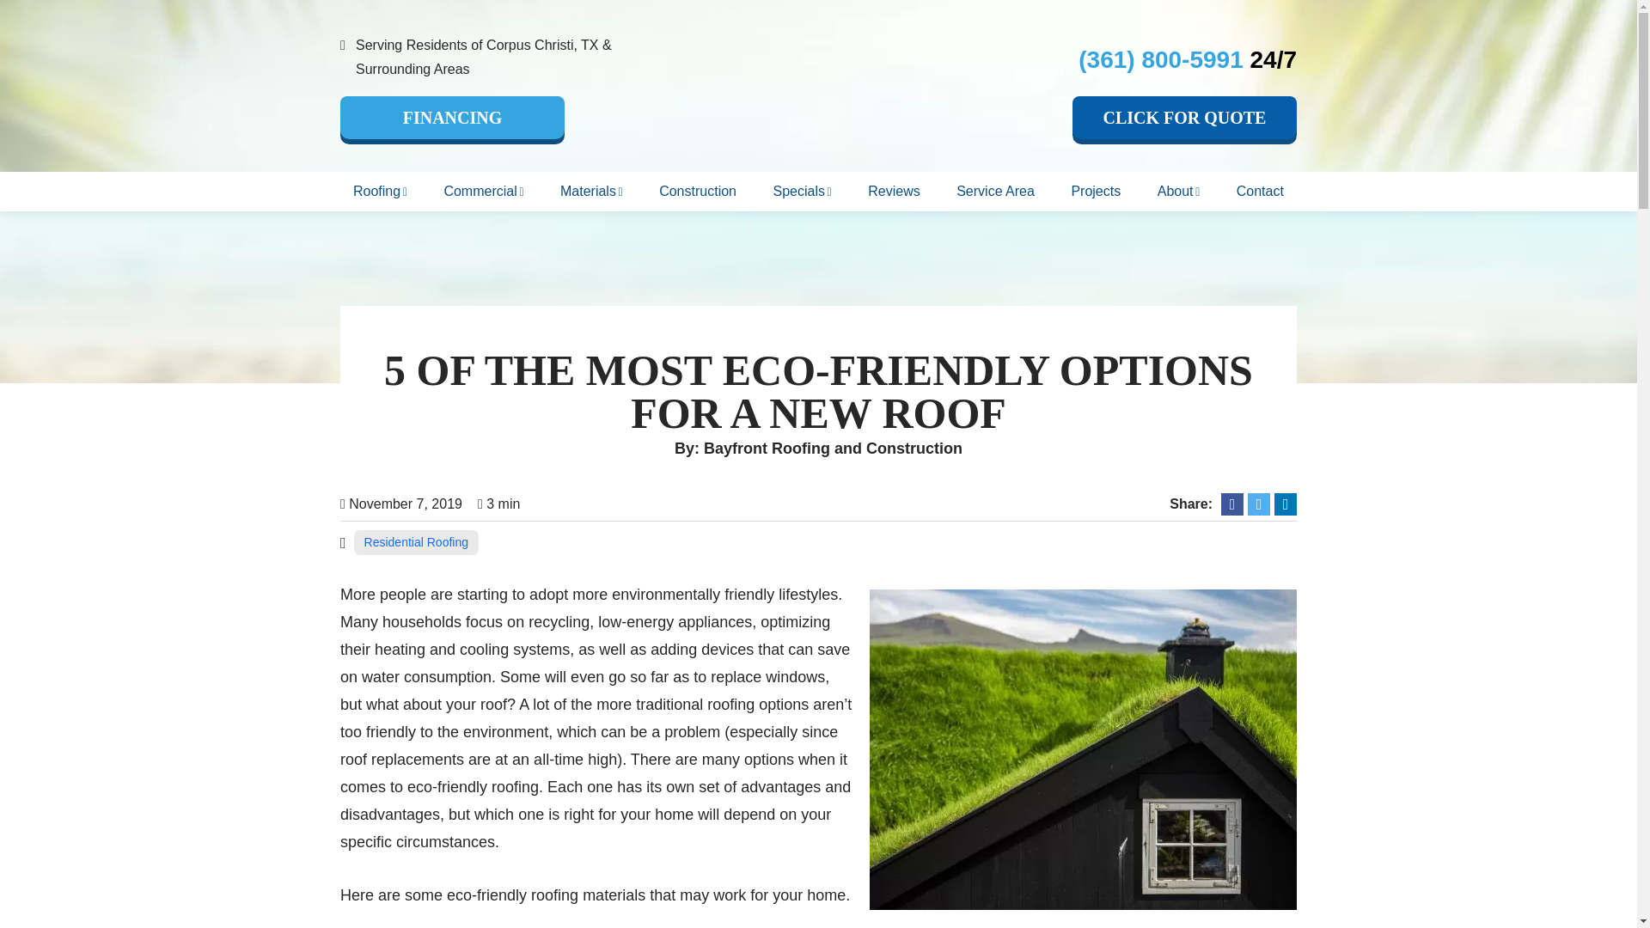 The height and width of the screenshot is (928, 1650). What do you see at coordinates (1083, 749) in the screenshot?
I see `5 of the Most Eco-Friendly Options for a New Roof` at bounding box center [1083, 749].